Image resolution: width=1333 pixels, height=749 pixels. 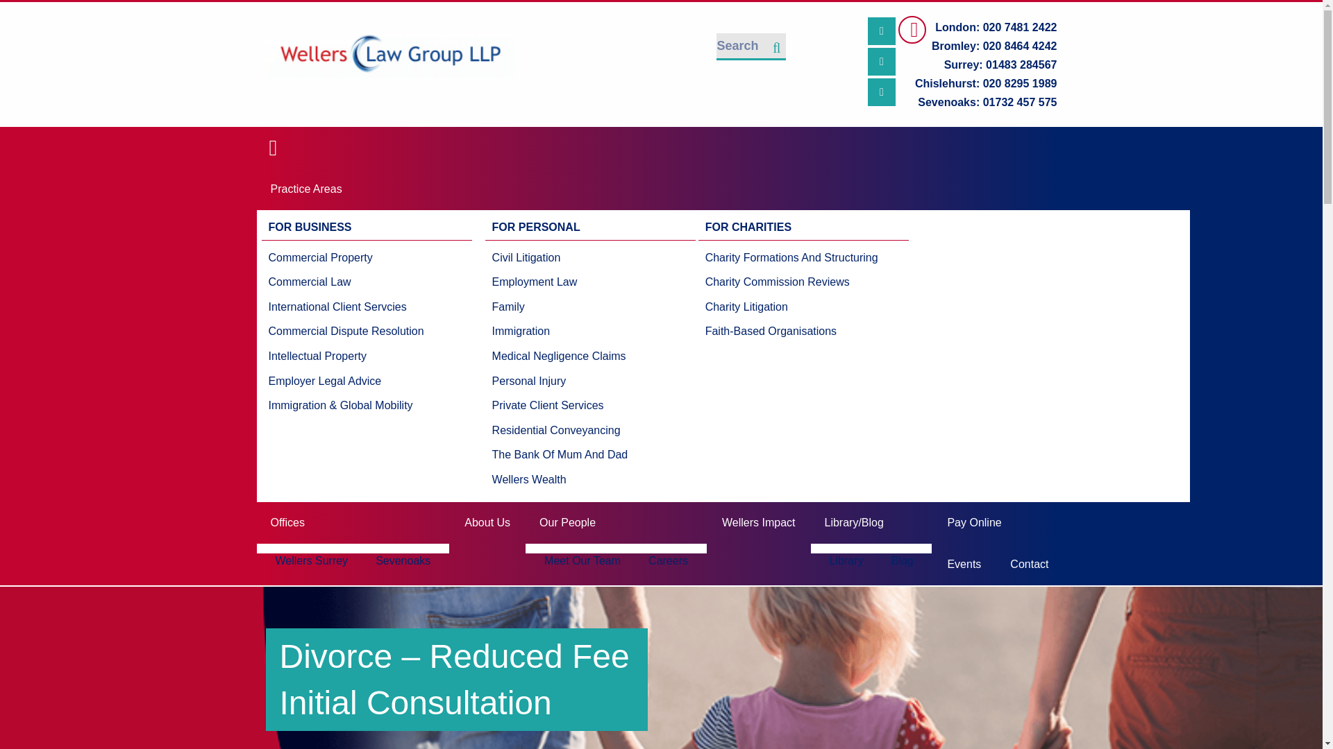 What do you see at coordinates (791, 258) in the screenshot?
I see `Charity Formations And Structuring` at bounding box center [791, 258].